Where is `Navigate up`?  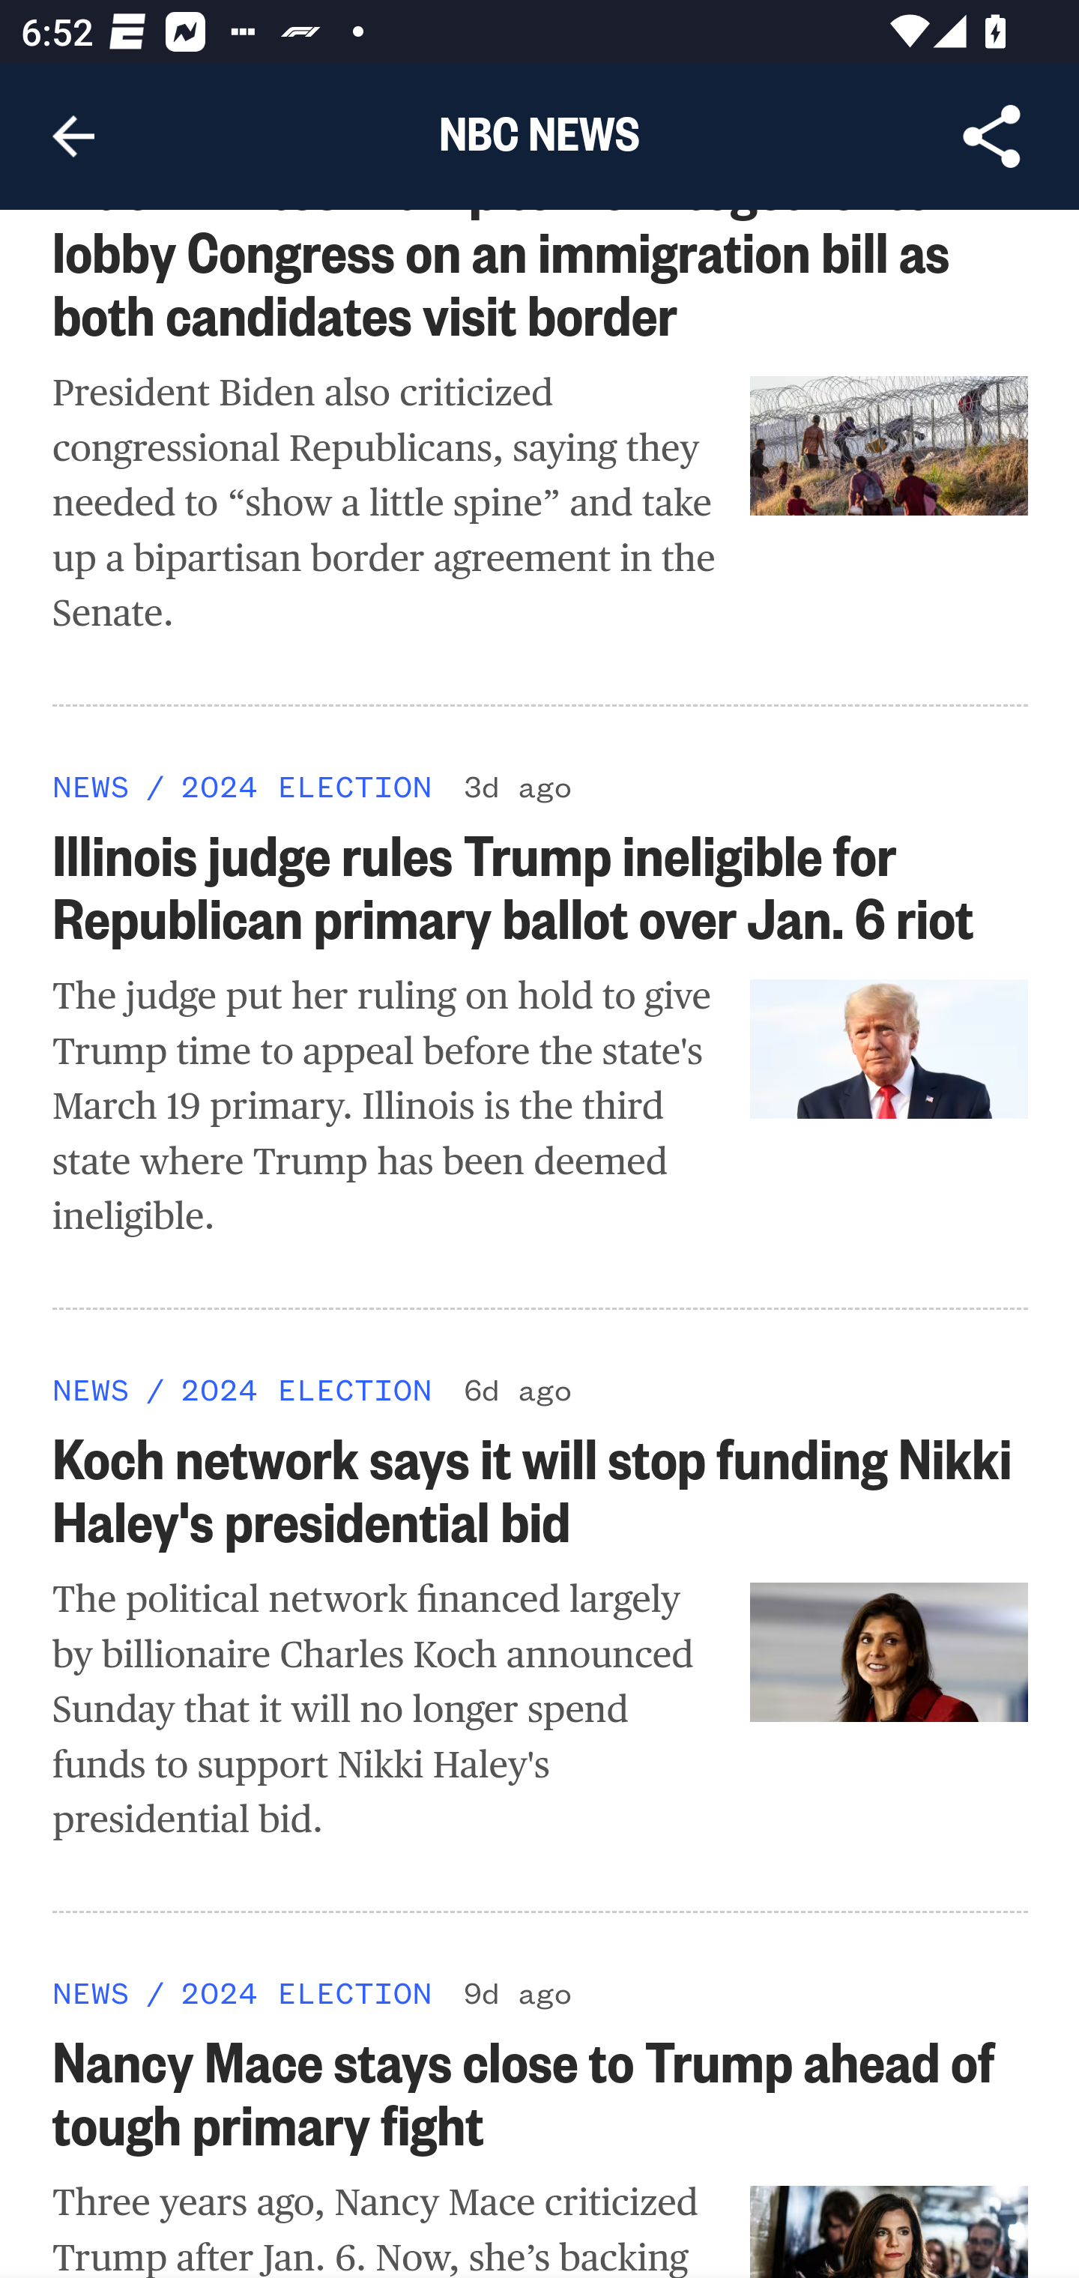
Navigate up is located at coordinates (73, 136).